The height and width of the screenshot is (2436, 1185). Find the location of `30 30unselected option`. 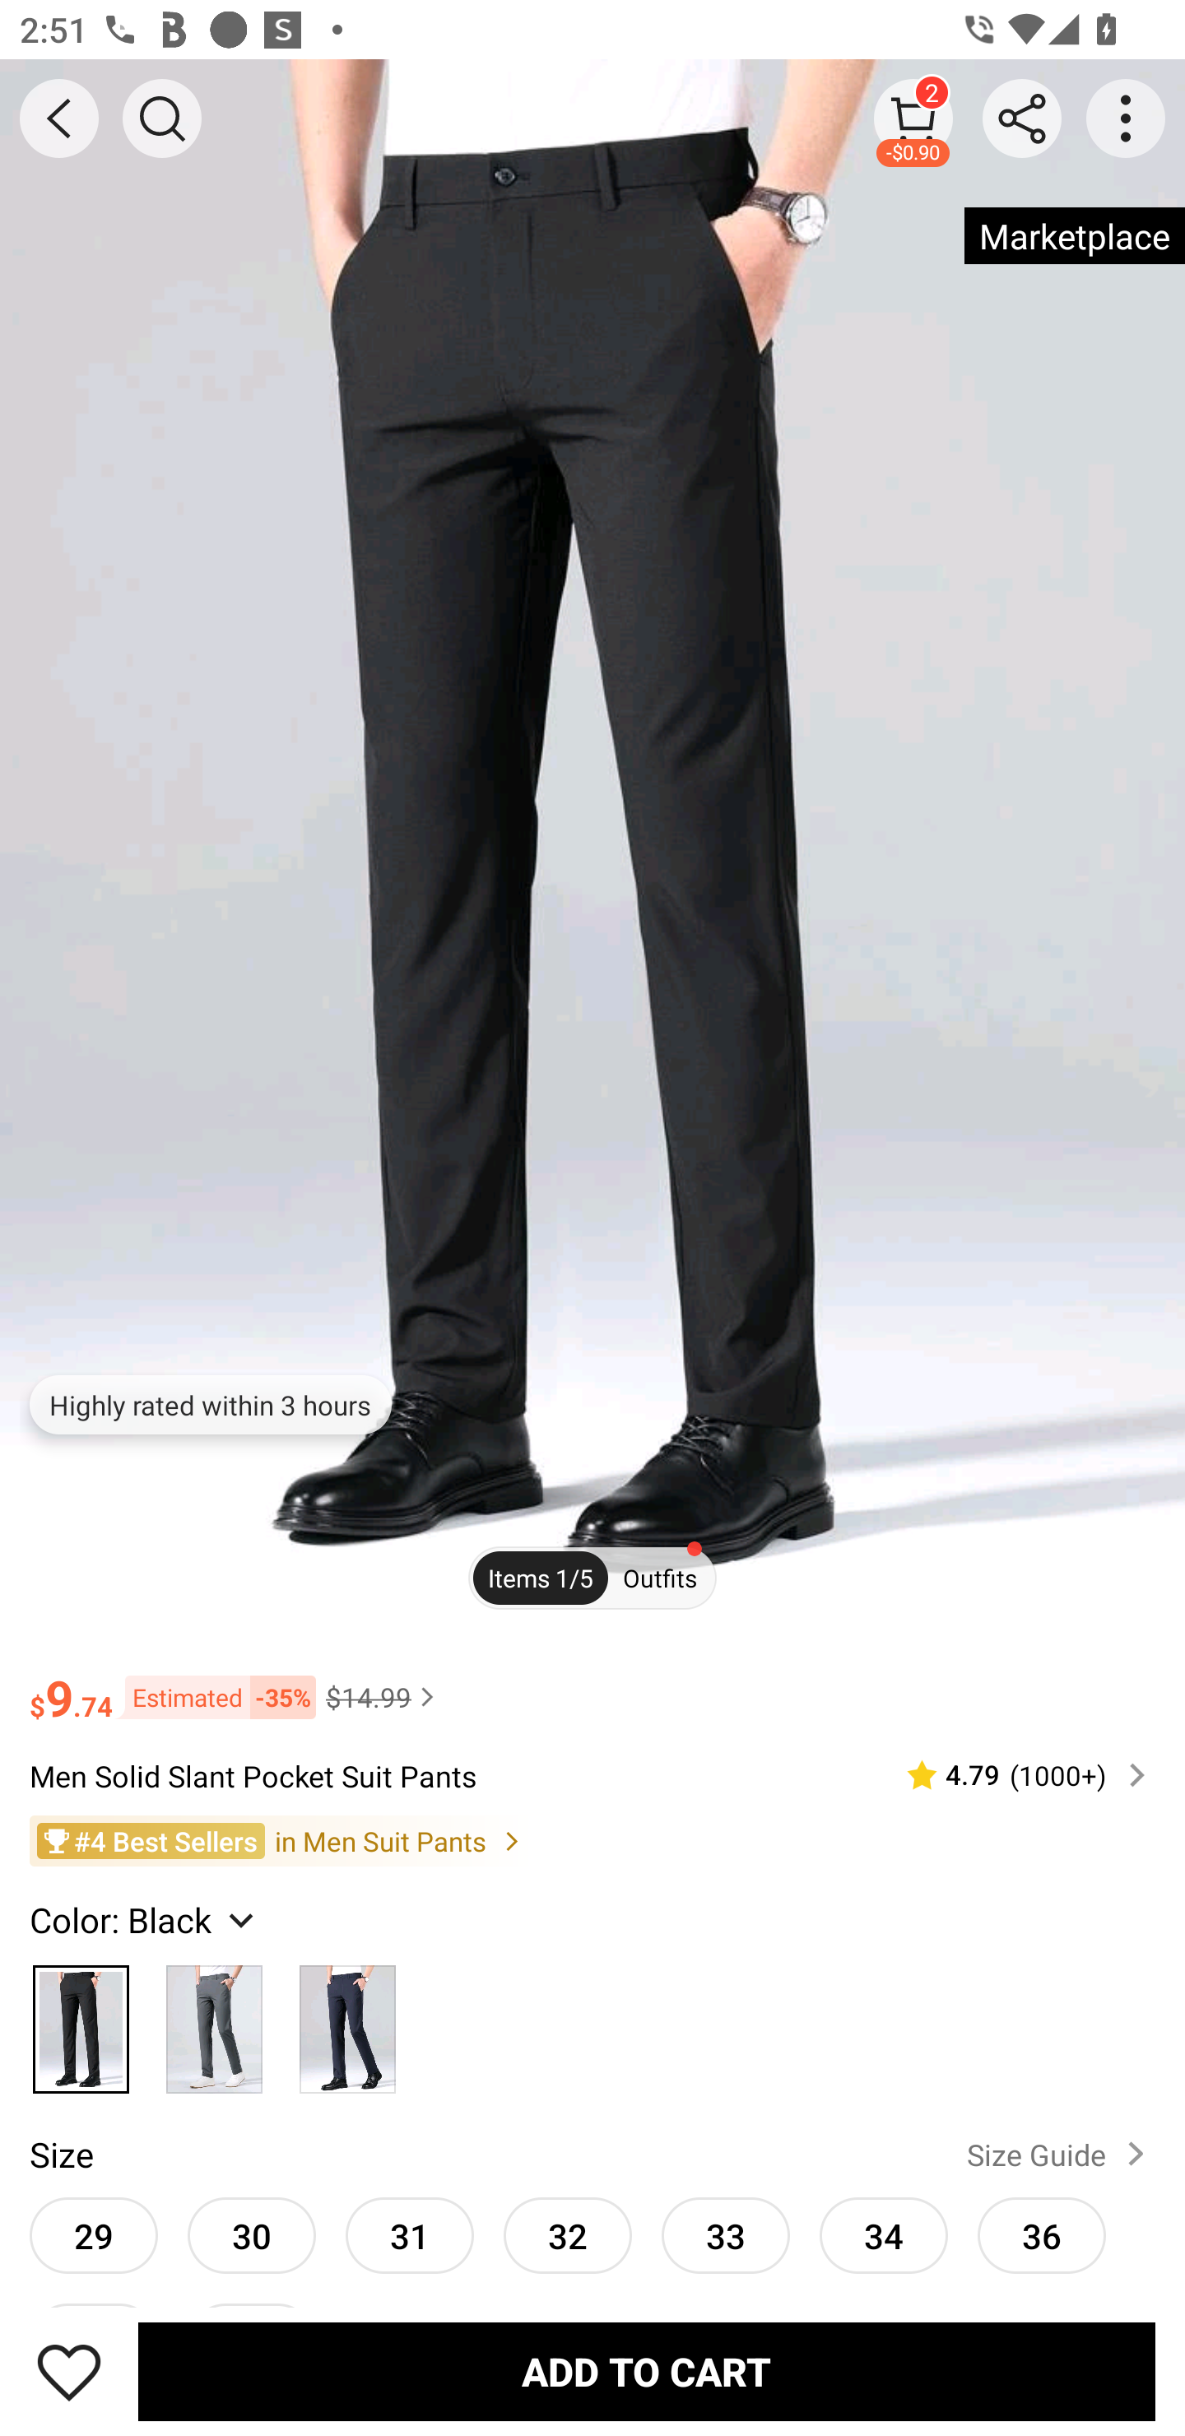

30 30unselected option is located at coordinates (252, 2234).